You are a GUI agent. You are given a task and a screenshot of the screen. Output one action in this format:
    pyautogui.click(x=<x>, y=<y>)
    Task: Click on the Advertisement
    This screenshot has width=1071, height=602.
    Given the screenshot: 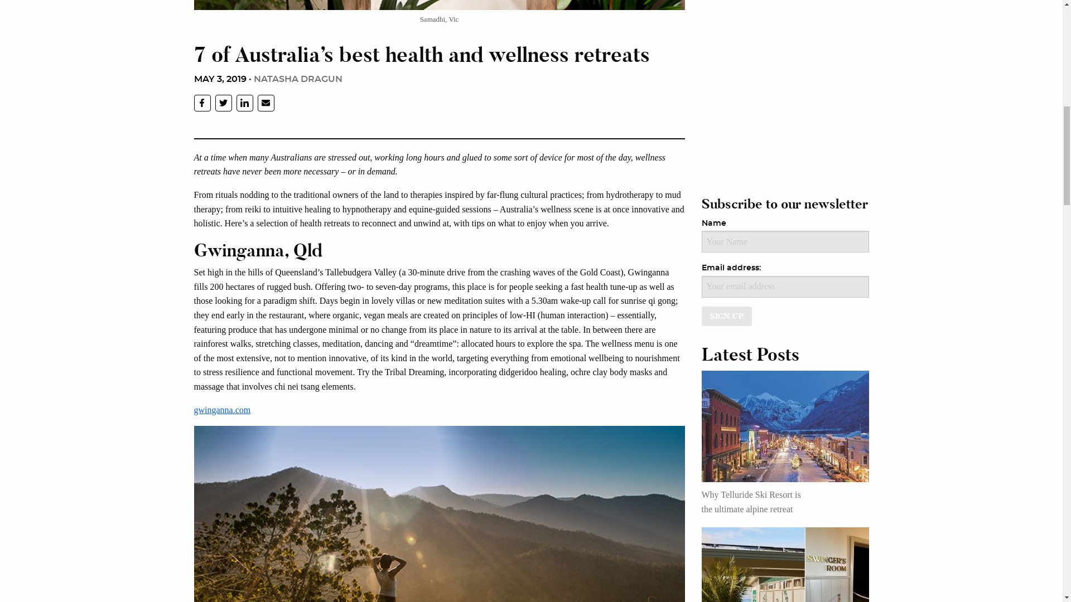 What is the action you would take?
    pyautogui.click(x=785, y=69)
    